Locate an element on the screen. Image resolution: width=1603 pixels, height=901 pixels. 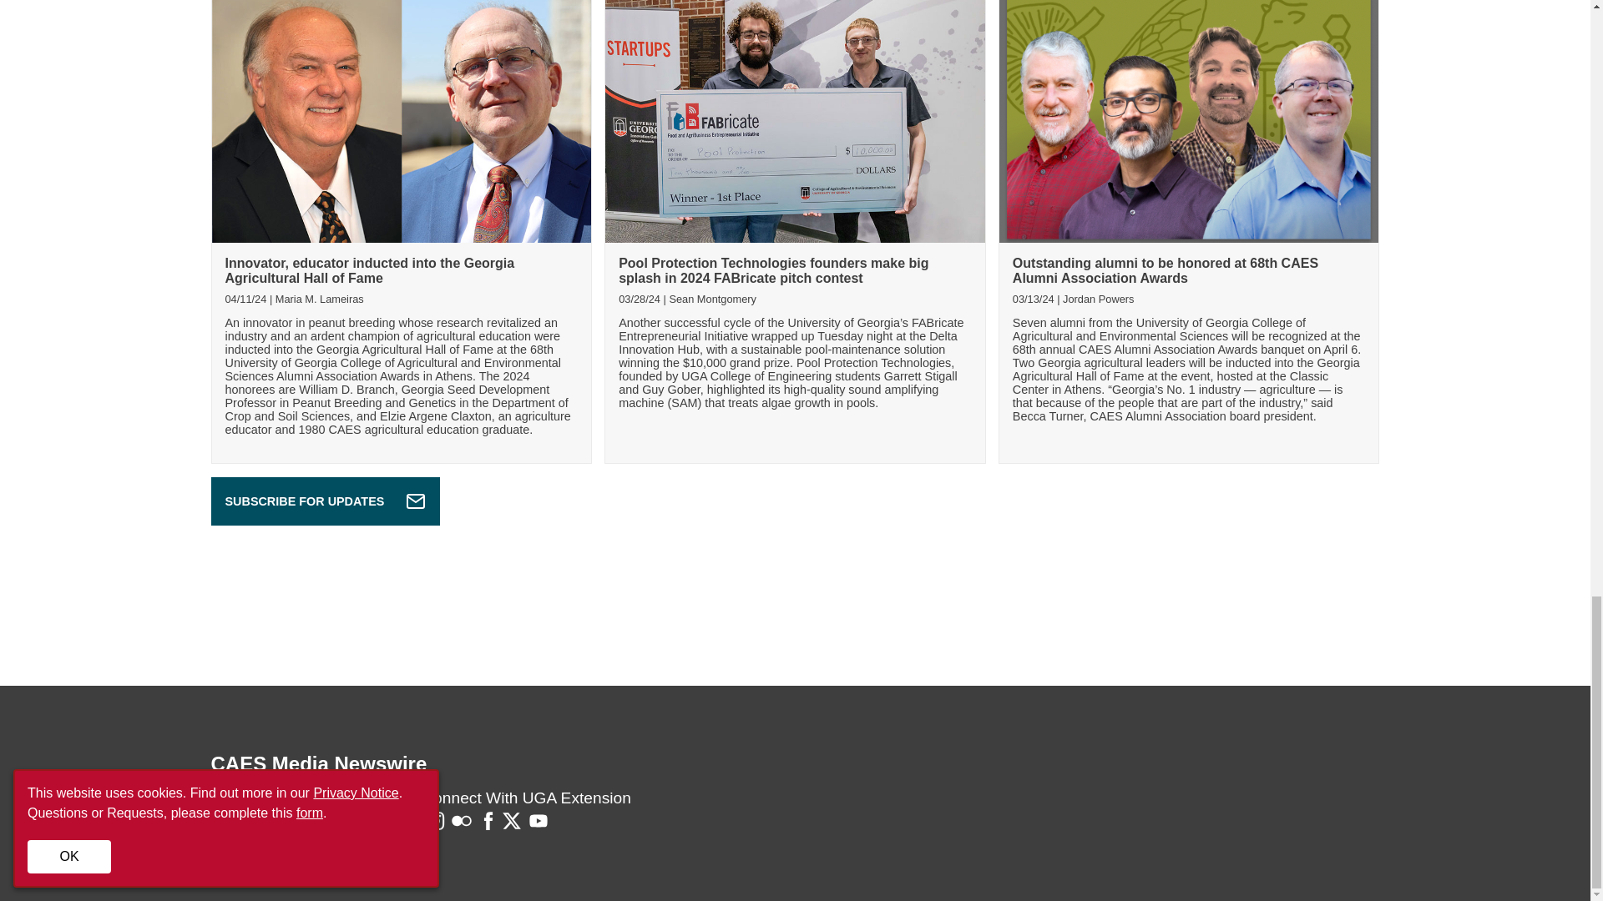
SUBSCRIBE FOR UPDATES is located at coordinates (324, 501).